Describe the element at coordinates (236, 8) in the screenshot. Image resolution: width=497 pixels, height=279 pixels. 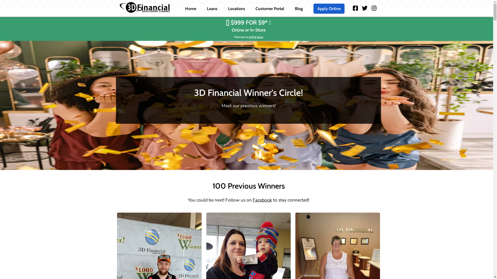
I see `Locations` at that location.